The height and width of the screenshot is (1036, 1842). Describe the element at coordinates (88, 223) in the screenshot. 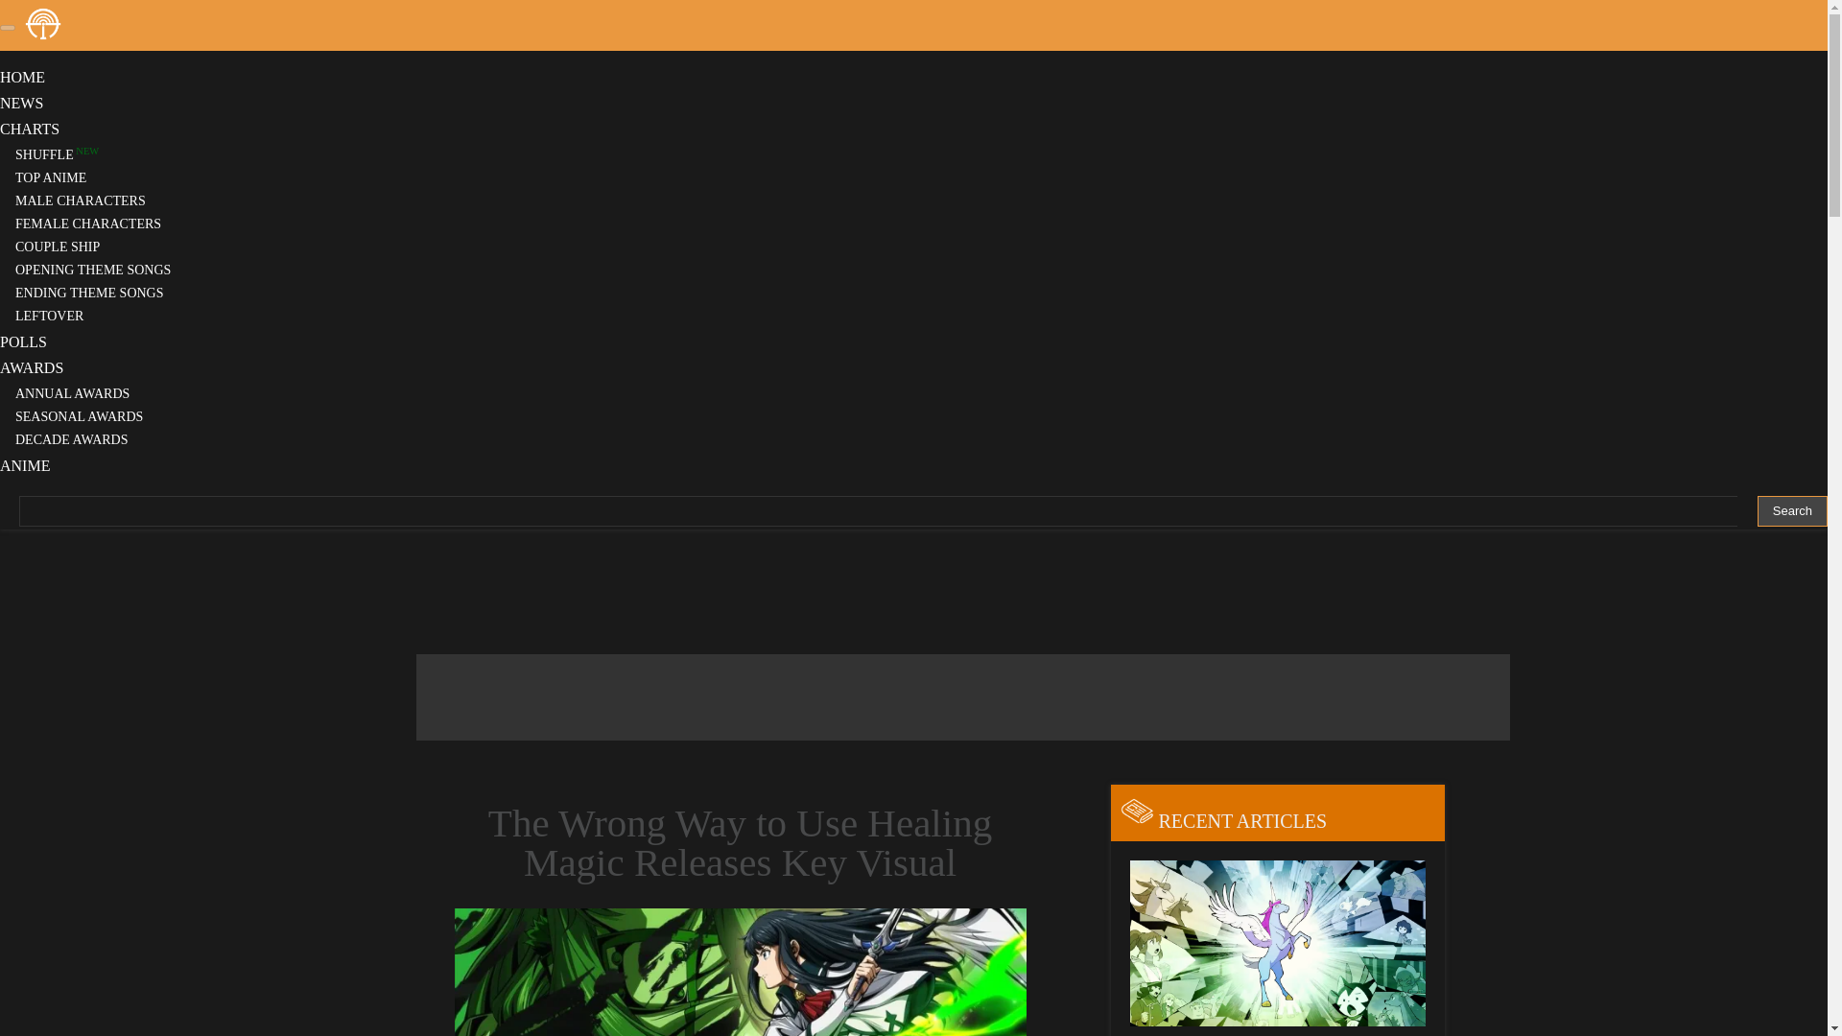

I see `FEMALE CHARACTERS` at that location.